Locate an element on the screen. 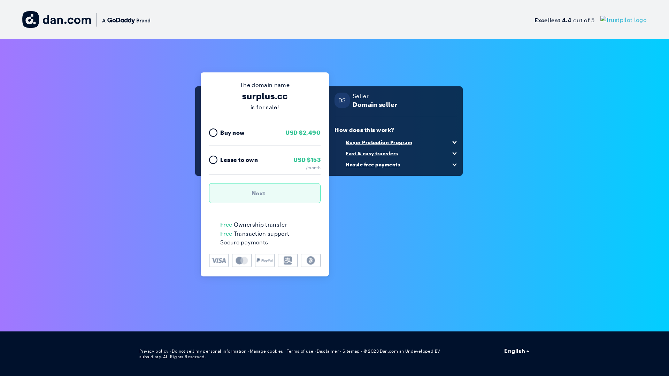 Image resolution: width=669 pixels, height=376 pixels. Sitemap is located at coordinates (351, 351).